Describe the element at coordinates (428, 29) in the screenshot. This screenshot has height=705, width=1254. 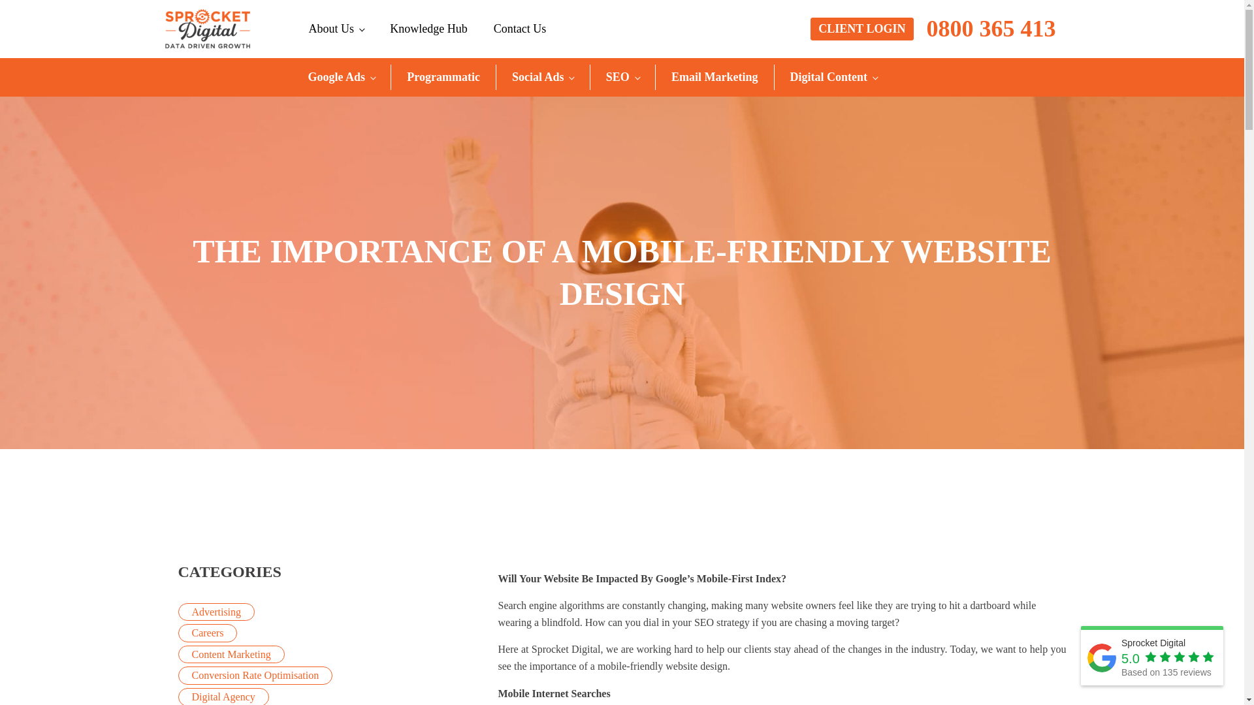
I see `Knowledge Hub` at that location.